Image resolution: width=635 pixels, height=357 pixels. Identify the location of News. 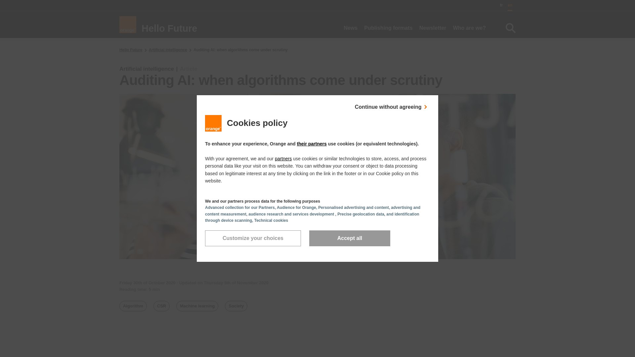
(350, 28).